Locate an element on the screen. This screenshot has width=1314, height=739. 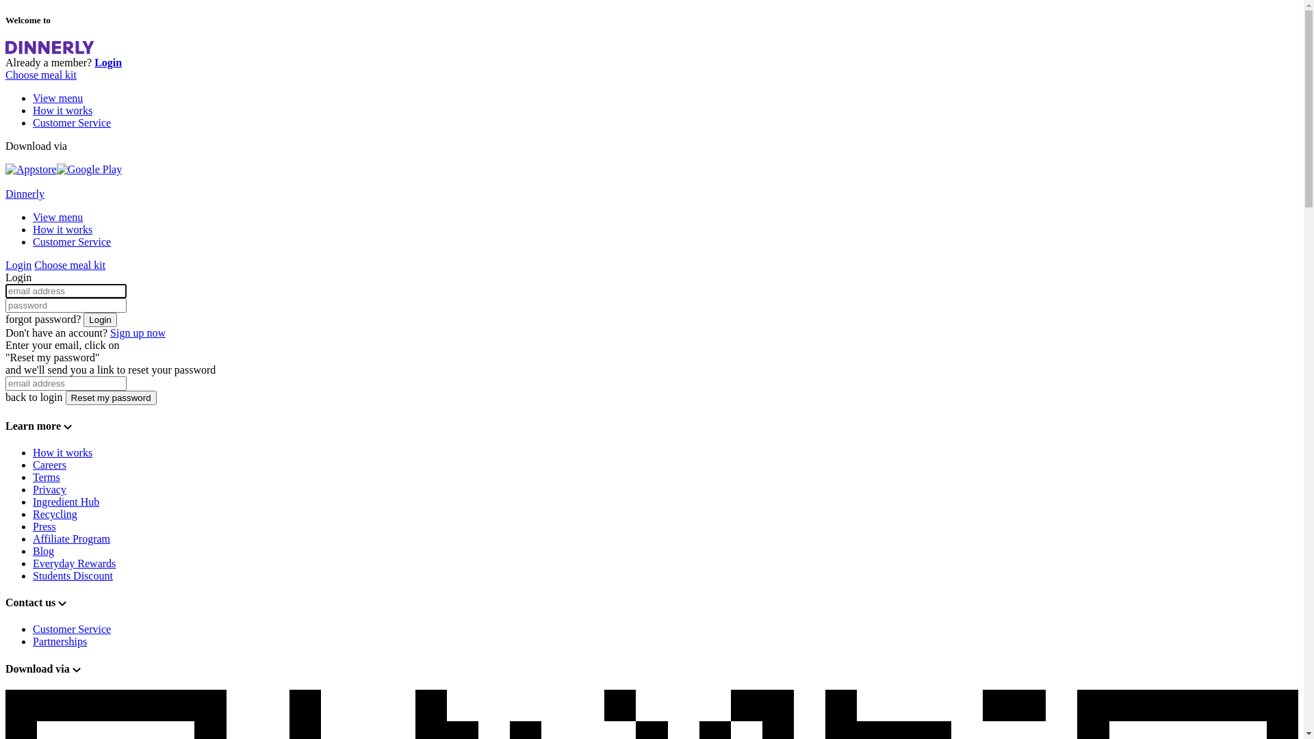
View menu is located at coordinates (57, 218).